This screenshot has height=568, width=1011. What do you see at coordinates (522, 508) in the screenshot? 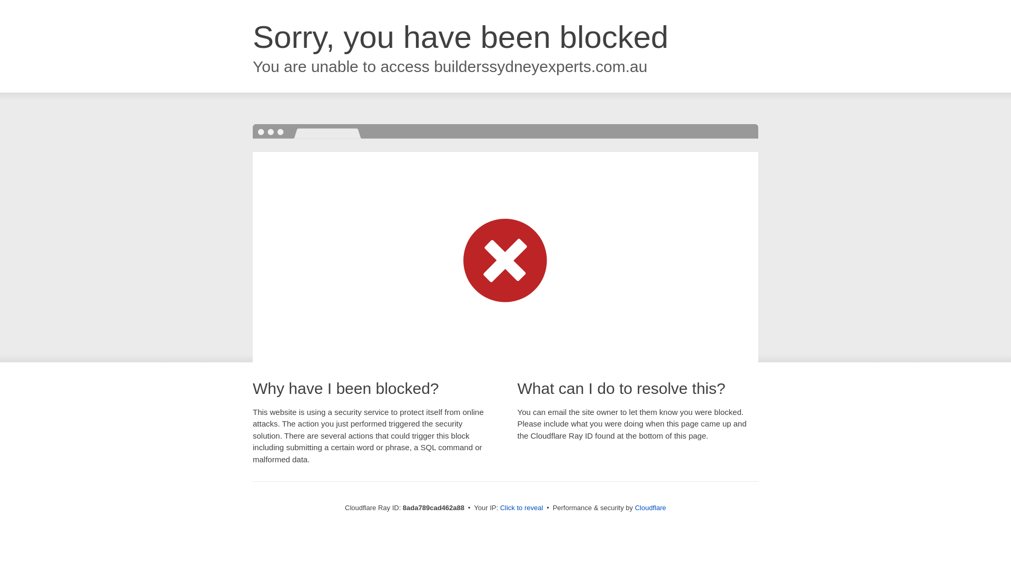
I see `Click to reveal` at bounding box center [522, 508].